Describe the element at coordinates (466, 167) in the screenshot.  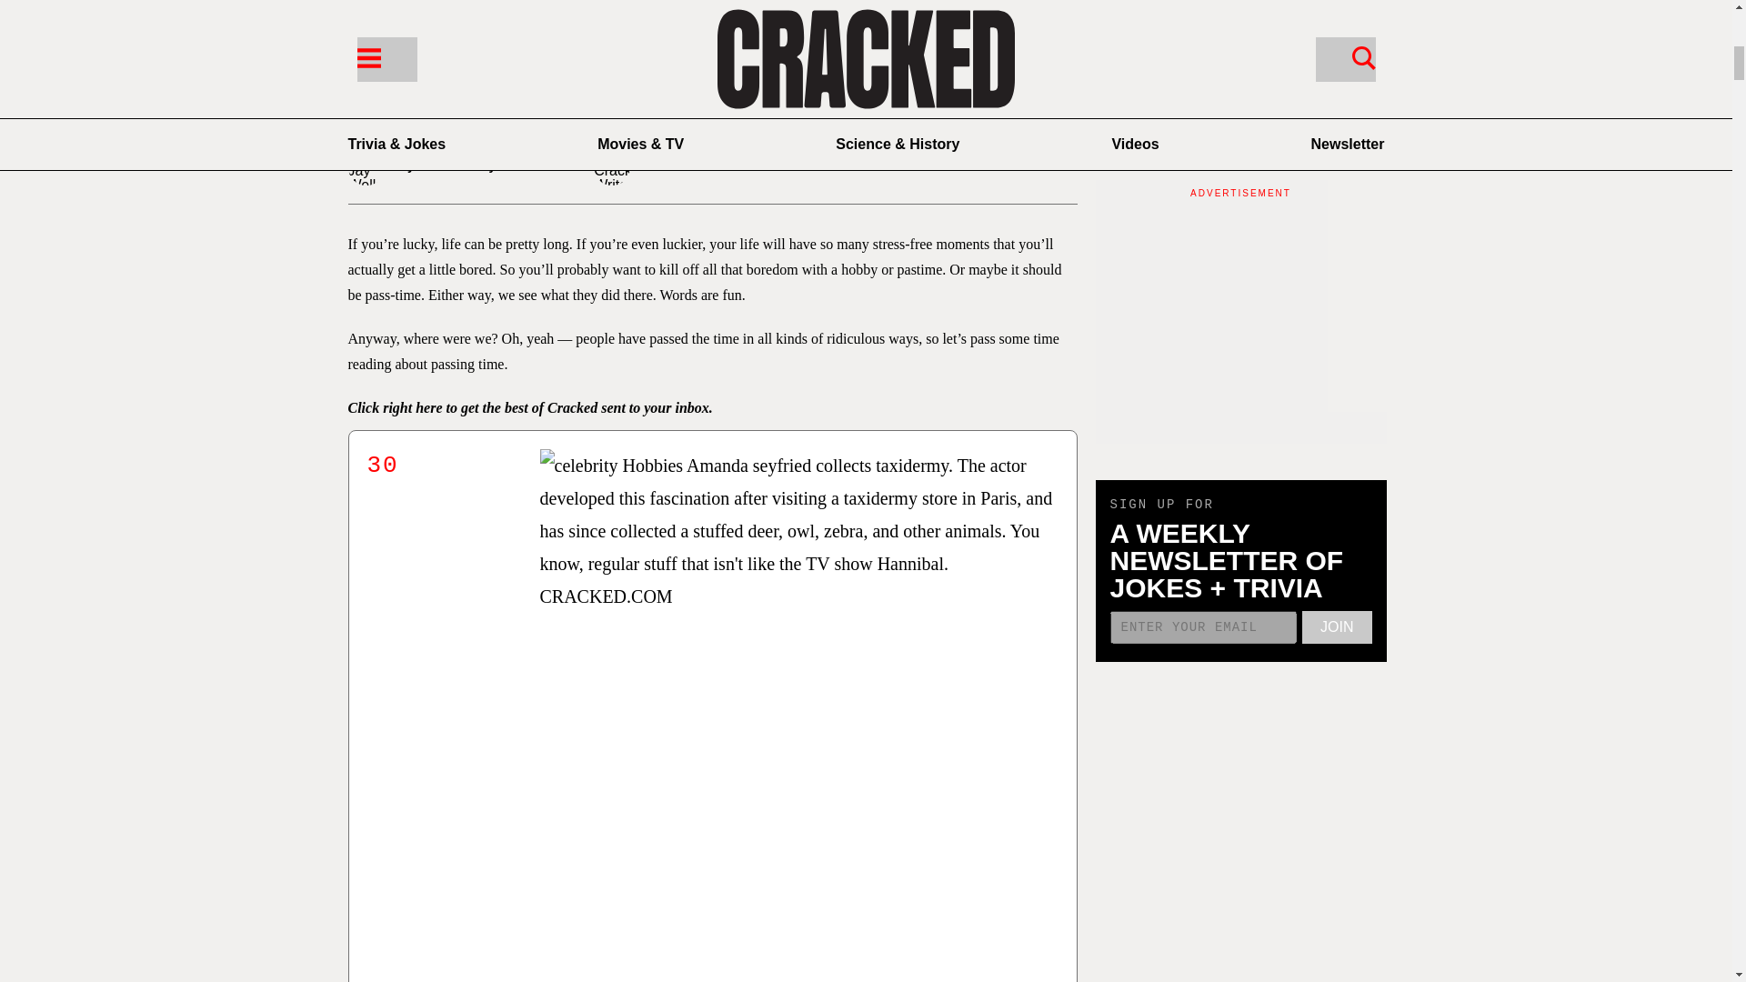
I see `Jay Wells L'Ecuyer` at that location.